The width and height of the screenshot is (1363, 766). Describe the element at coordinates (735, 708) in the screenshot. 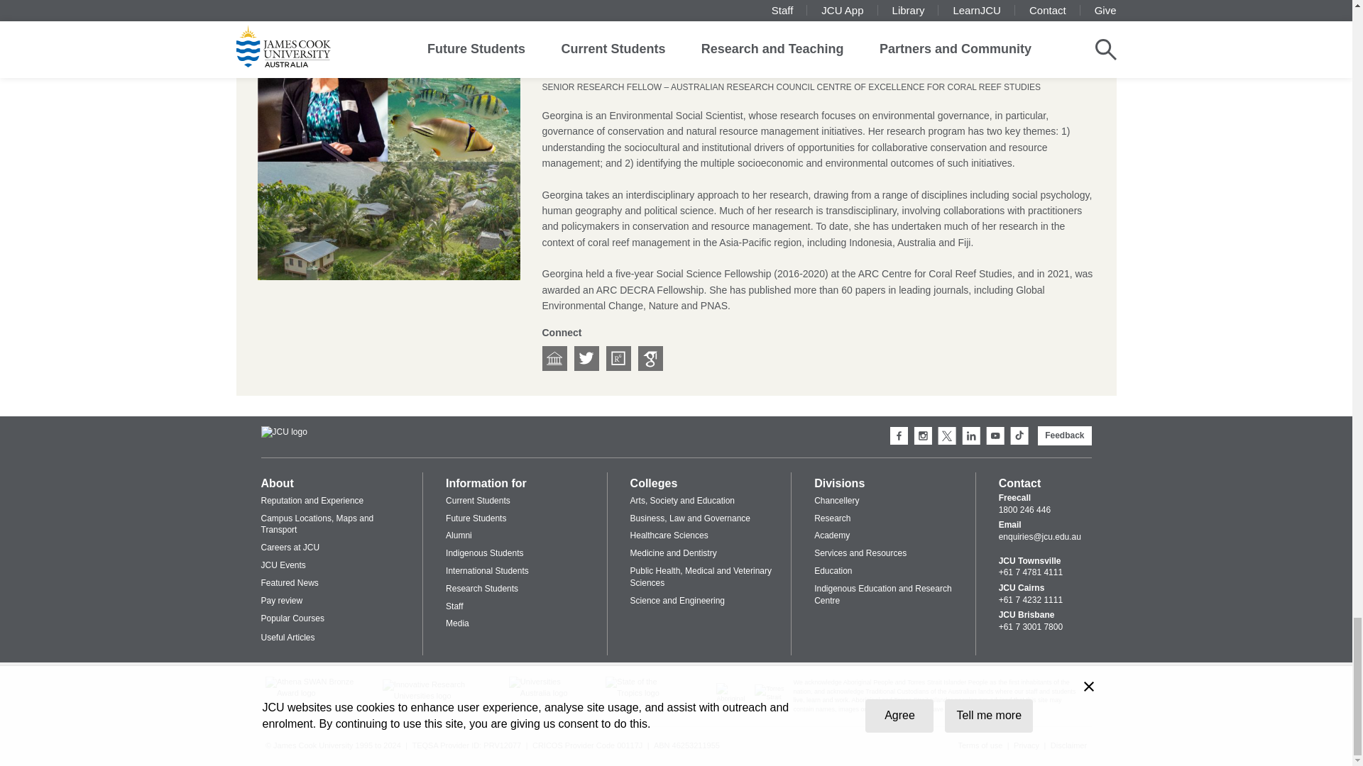

I see `Go to Indigenous Education and Research Centre` at that location.